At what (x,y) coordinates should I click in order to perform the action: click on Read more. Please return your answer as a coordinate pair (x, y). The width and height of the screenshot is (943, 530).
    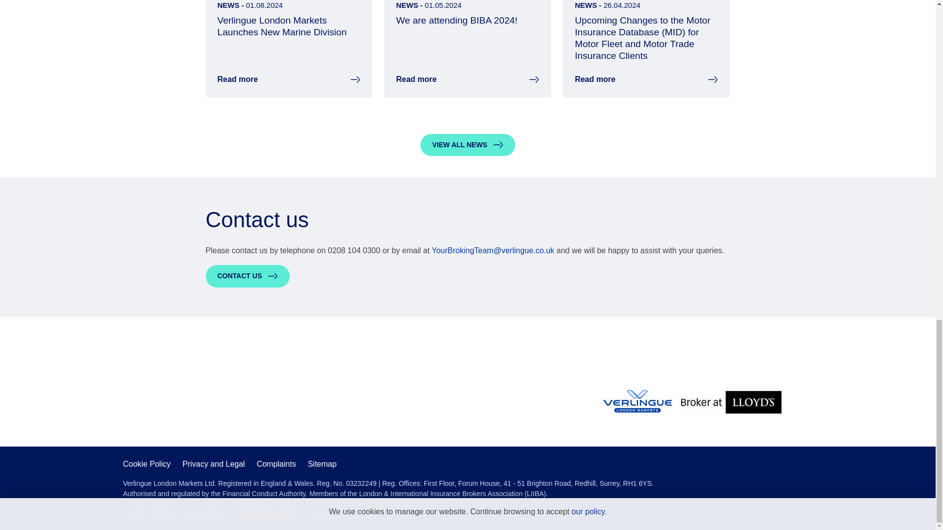
    Looking at the image, I should click on (416, 79).